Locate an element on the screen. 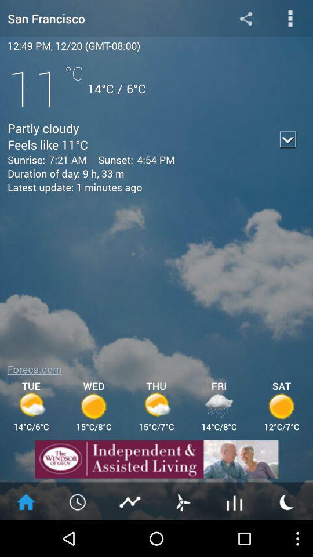  change pages is located at coordinates (183, 501).